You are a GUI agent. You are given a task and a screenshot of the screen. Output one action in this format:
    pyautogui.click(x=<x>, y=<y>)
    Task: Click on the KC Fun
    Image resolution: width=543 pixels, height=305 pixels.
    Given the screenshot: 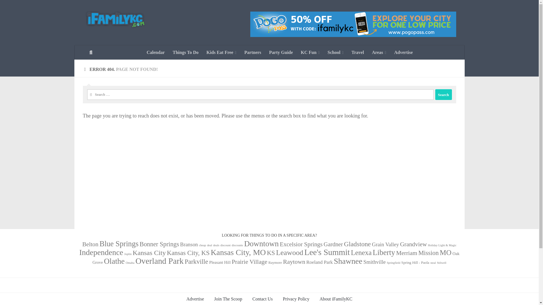 What is the action you would take?
    pyautogui.click(x=310, y=52)
    